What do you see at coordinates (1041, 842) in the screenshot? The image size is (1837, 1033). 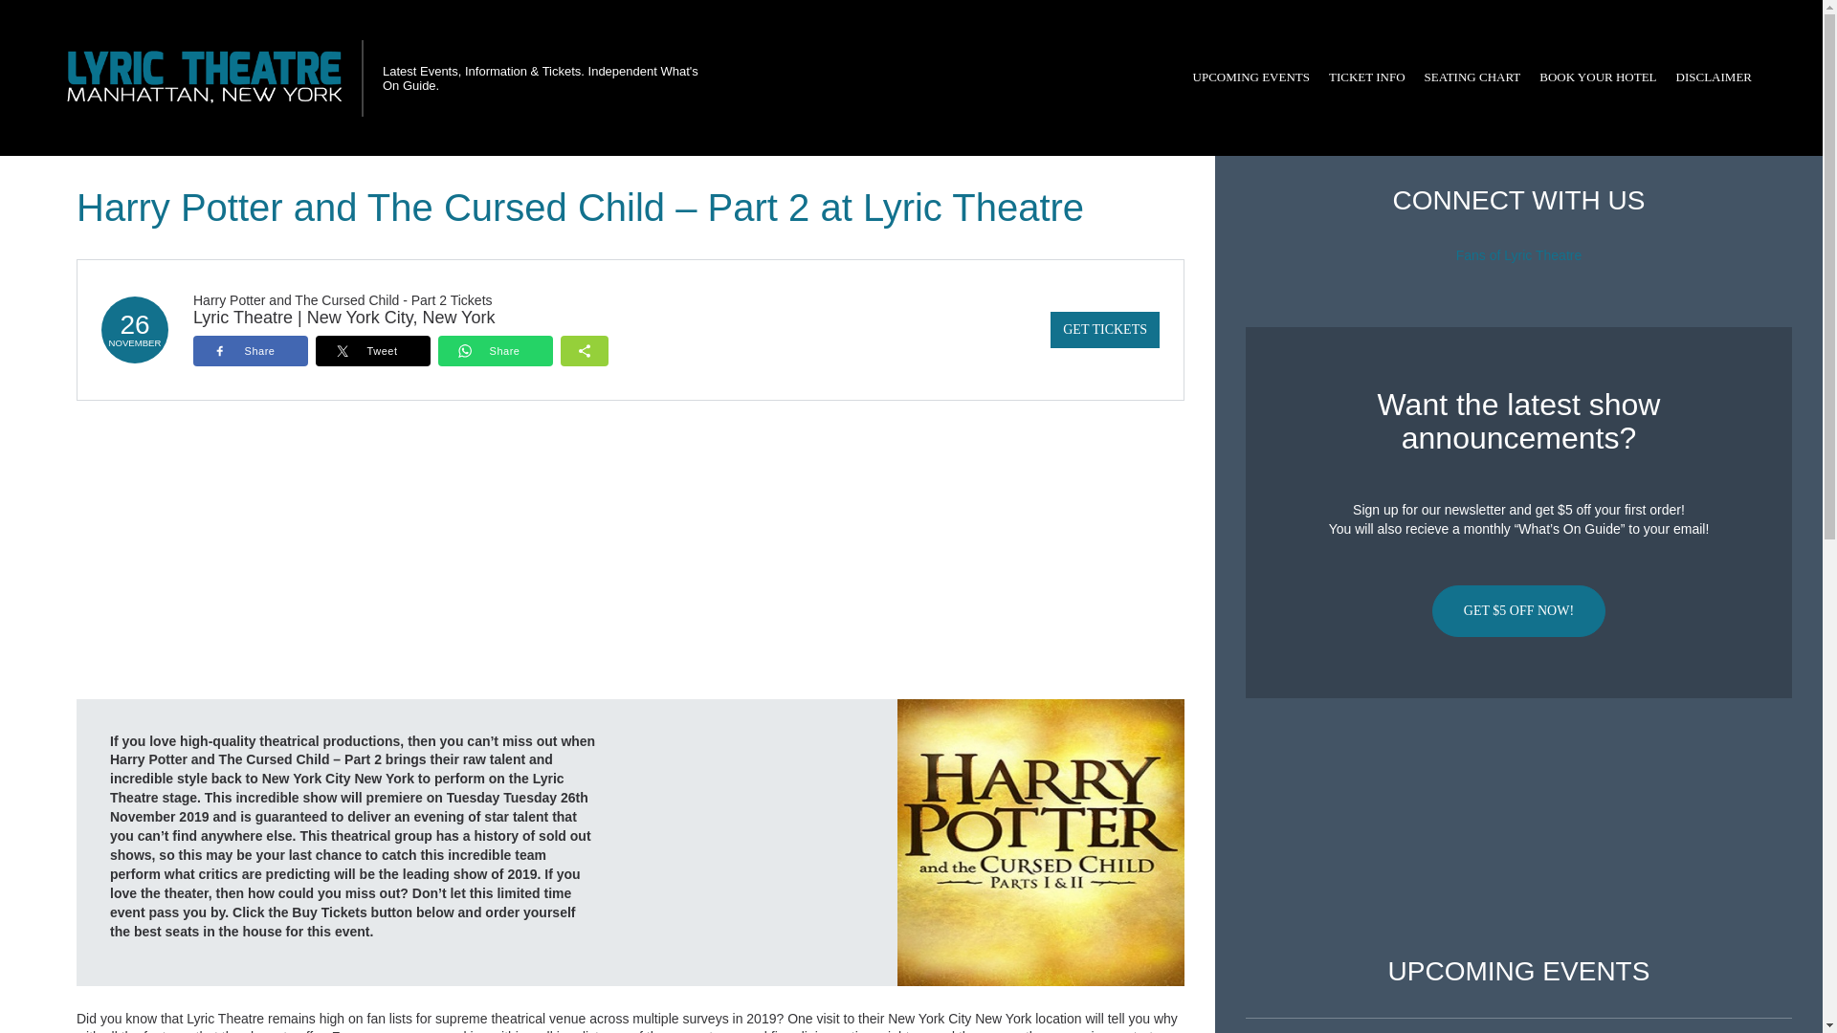 I see `Harry Potter and The Cursed Child - Part 2 at Lyric Theatre` at bounding box center [1041, 842].